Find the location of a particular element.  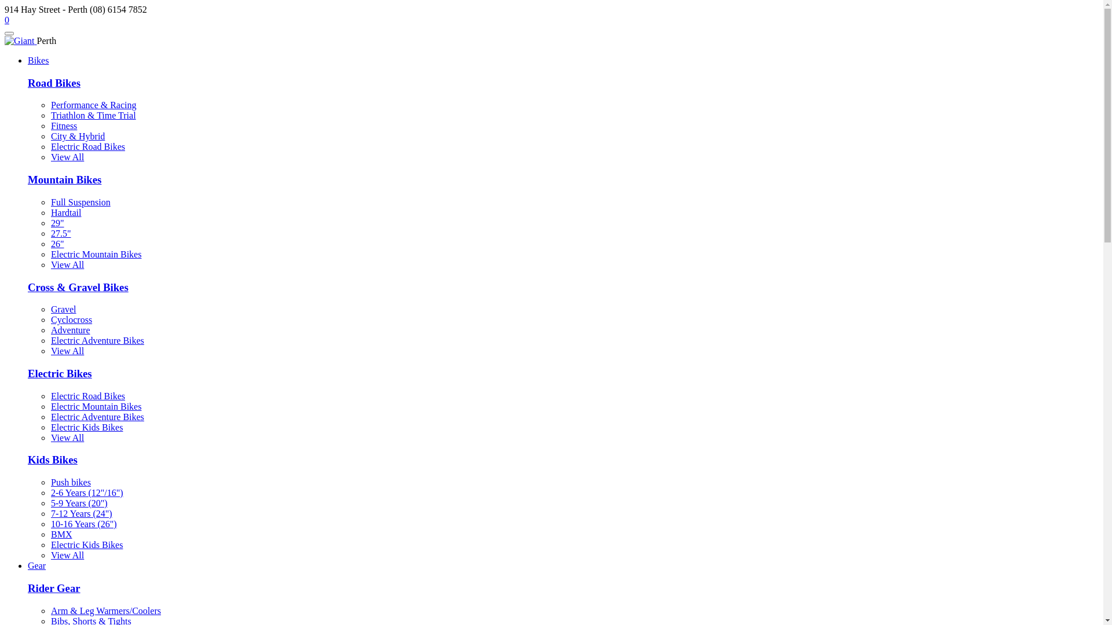

5-9 Years (20") is located at coordinates (79, 503).